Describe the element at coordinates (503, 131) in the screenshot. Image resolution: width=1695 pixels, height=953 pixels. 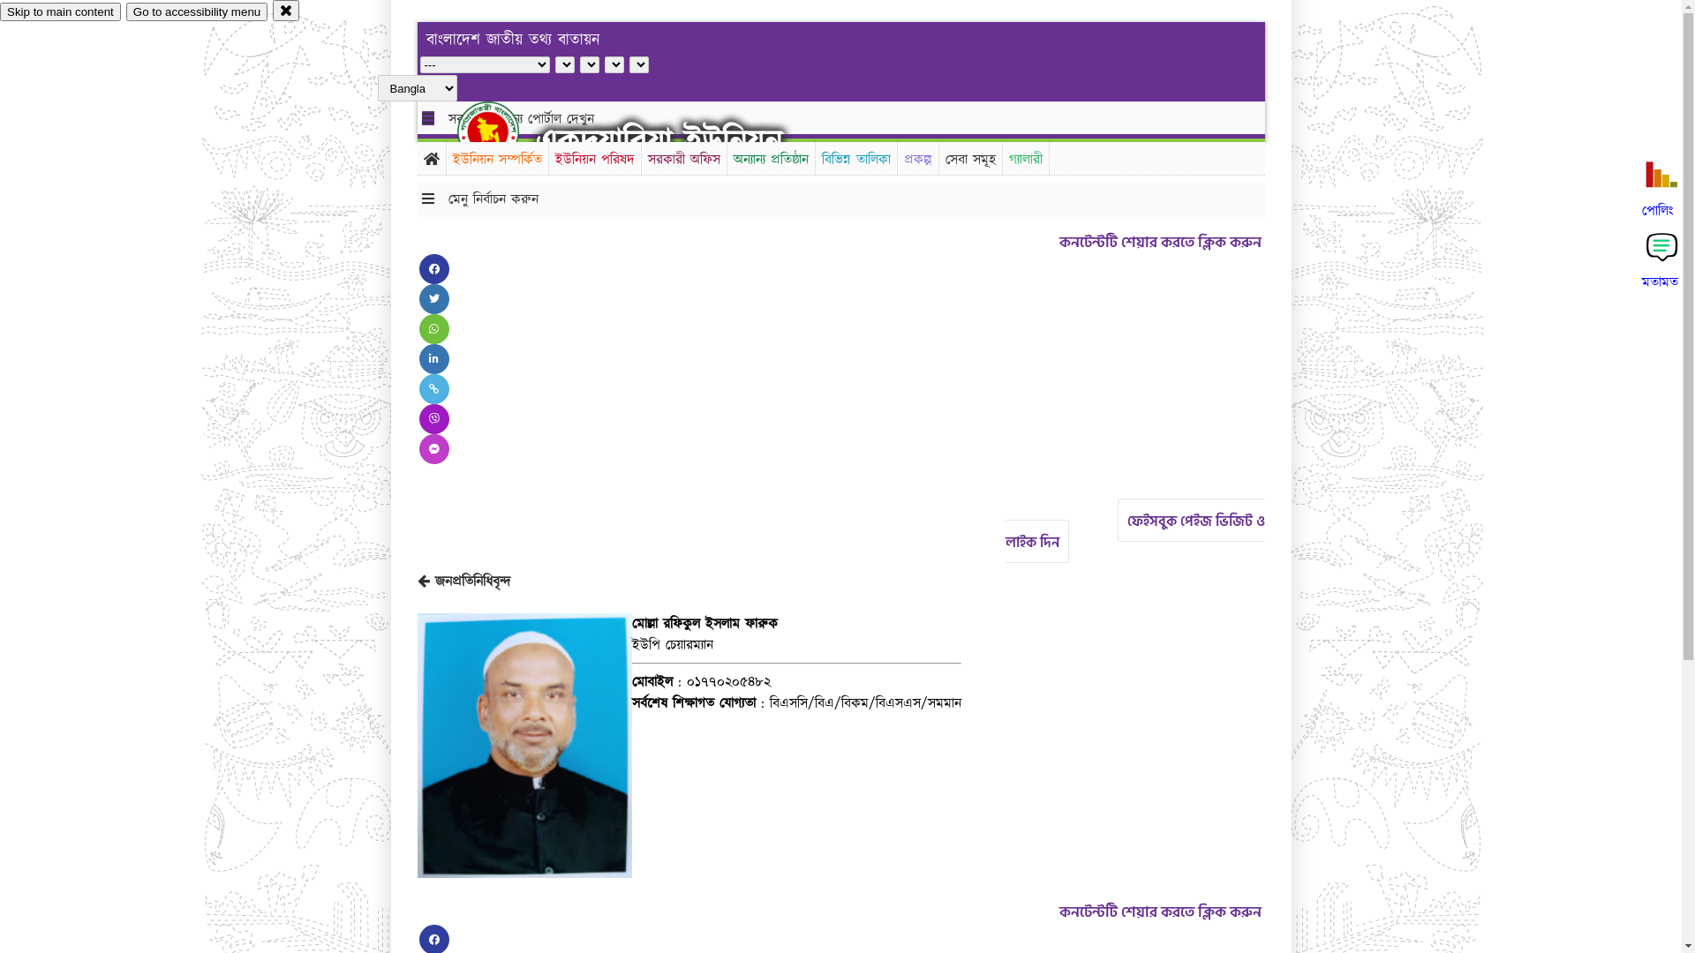
I see `
                
            ` at that location.